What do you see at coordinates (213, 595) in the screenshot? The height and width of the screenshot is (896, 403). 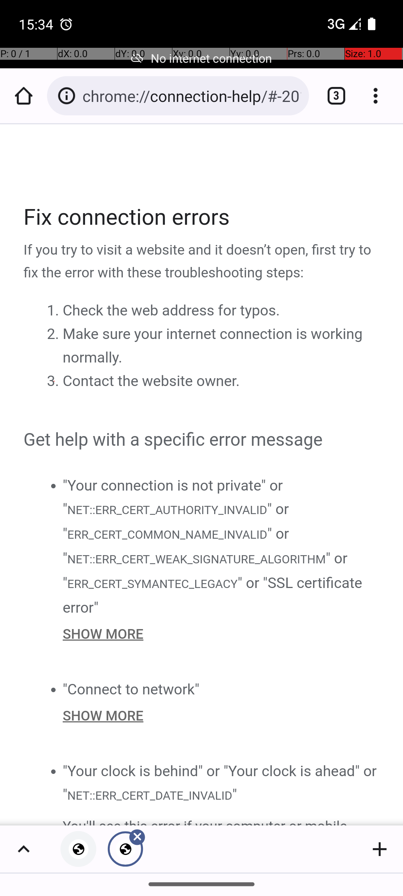 I see `" or "SSL certificate error"` at bounding box center [213, 595].